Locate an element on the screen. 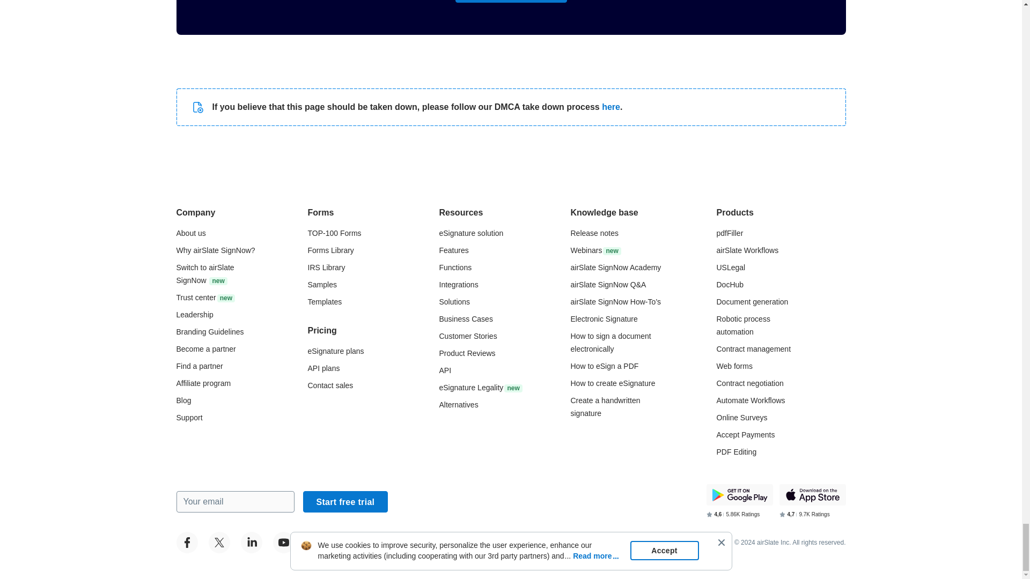  Go to the support center is located at coordinates (189, 418).